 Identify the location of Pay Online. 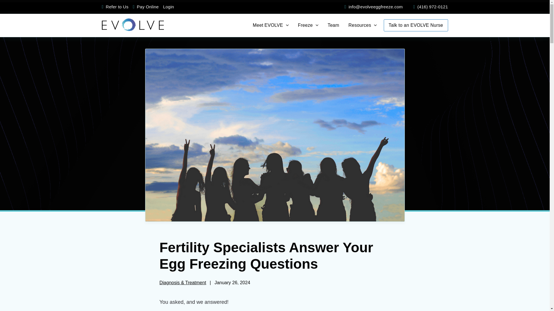
(148, 7).